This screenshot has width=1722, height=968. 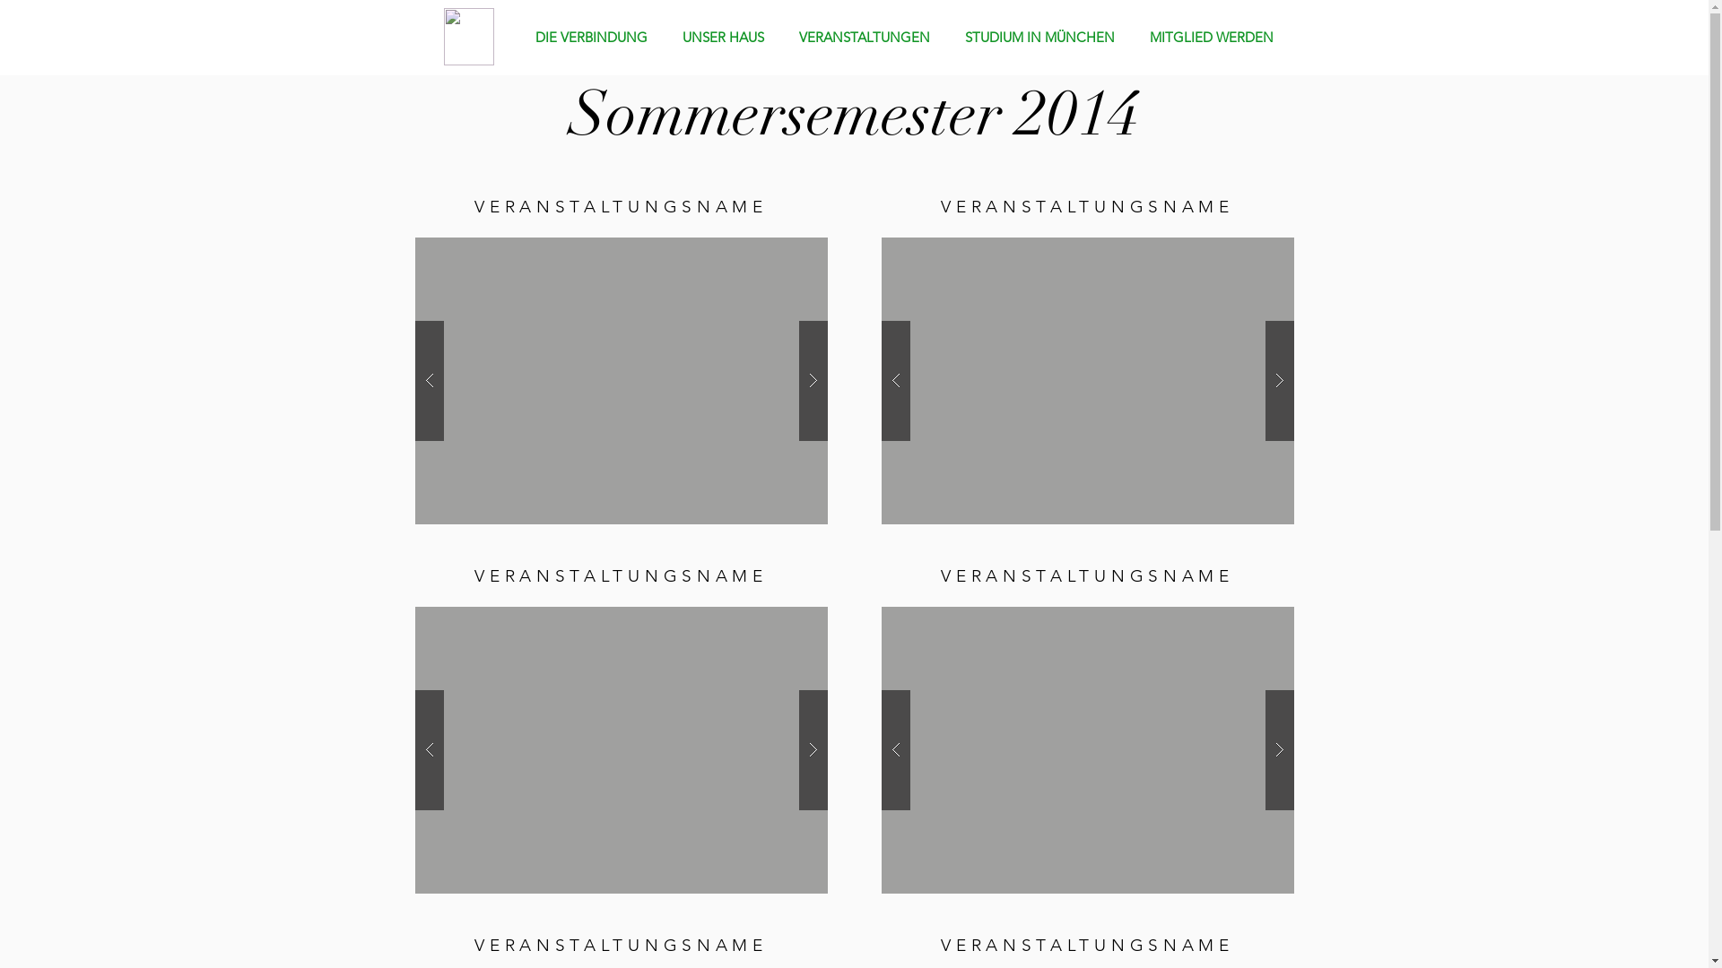 I want to click on logo-big.png, so click(x=468, y=37).